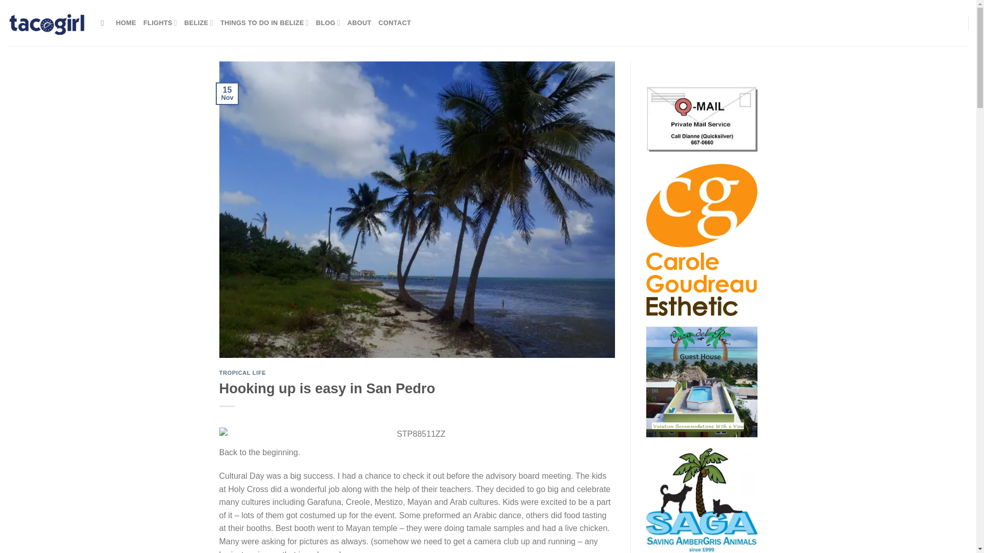  Describe the element at coordinates (47, 23) in the screenshot. I see `tacogirl Belize - Blogging Belize since 2007` at that location.